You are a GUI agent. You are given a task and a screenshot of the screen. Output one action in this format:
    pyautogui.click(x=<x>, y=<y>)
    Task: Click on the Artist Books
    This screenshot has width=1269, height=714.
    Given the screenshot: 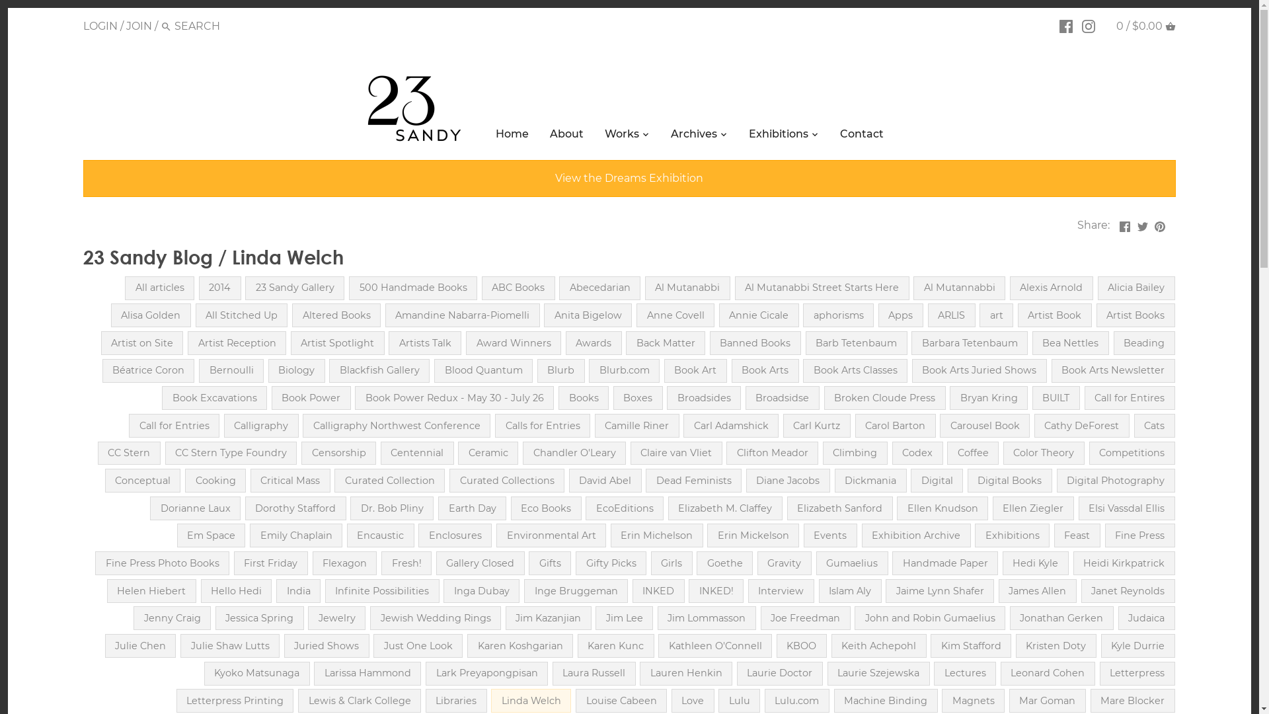 What is the action you would take?
    pyautogui.click(x=1135, y=315)
    